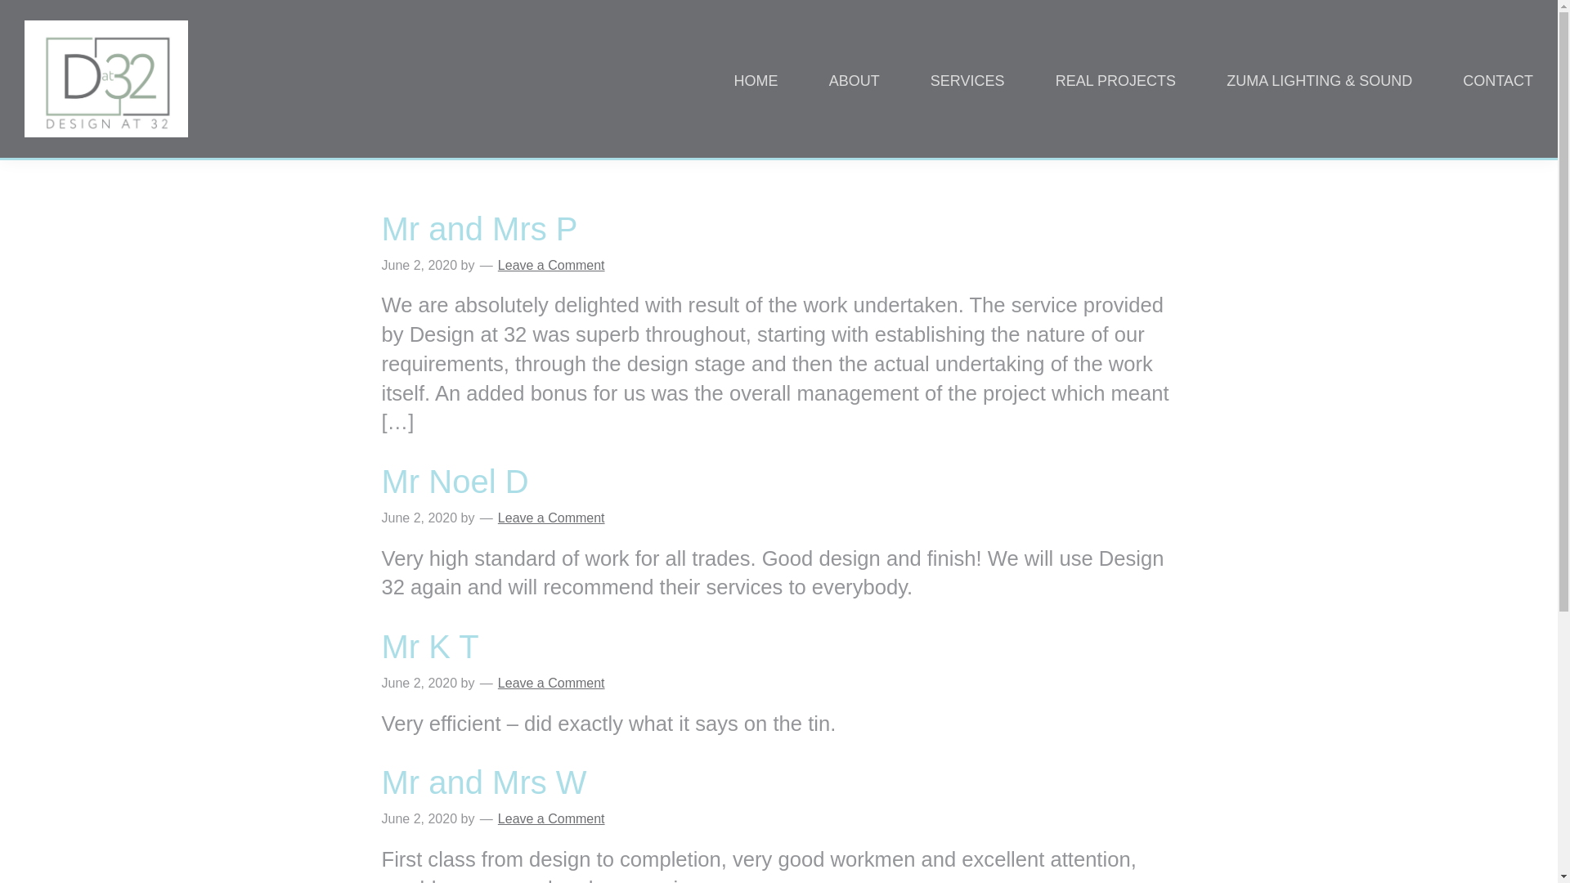 Image resolution: width=1570 pixels, height=883 pixels. What do you see at coordinates (551, 265) in the screenshot?
I see `Leave a Comment` at bounding box center [551, 265].